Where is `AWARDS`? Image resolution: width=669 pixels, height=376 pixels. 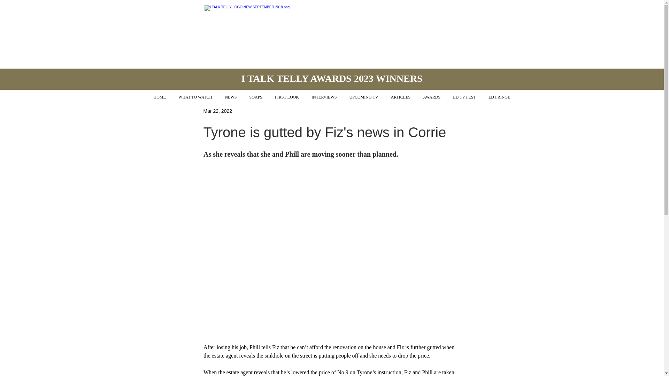
AWARDS is located at coordinates (432, 97).